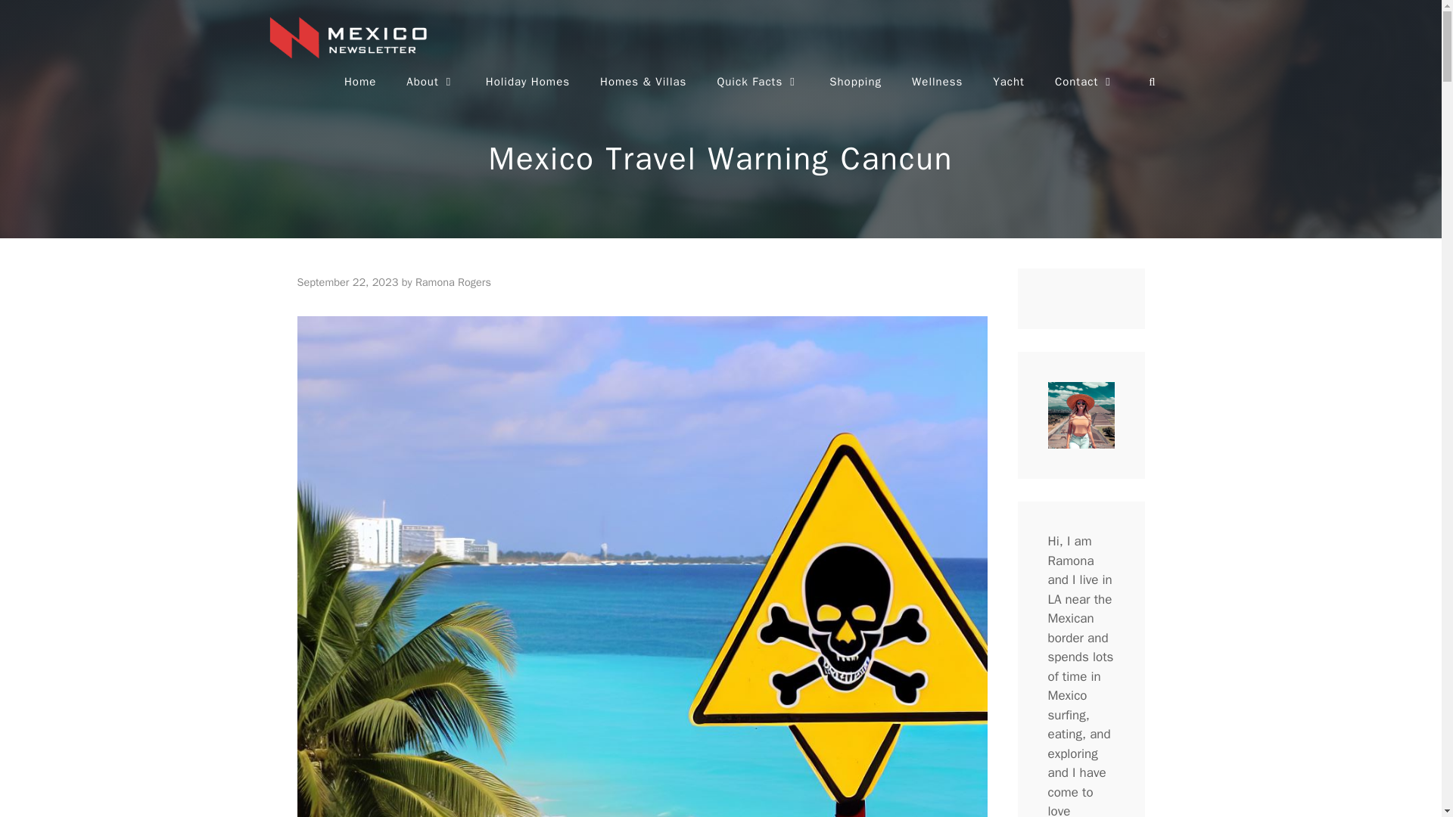  Describe the element at coordinates (528, 82) in the screenshot. I see `Holiday Homes` at that location.